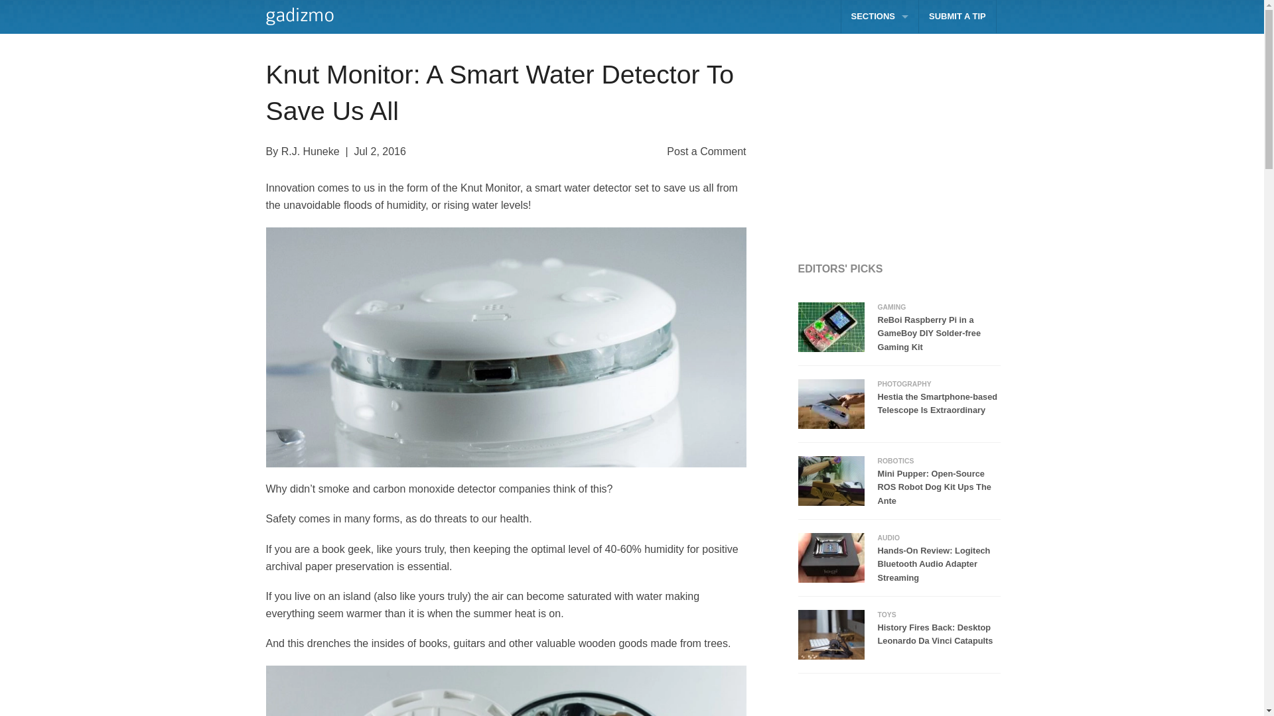 Image resolution: width=1274 pixels, height=716 pixels. Describe the element at coordinates (706, 151) in the screenshot. I see `Post a Comment` at that location.